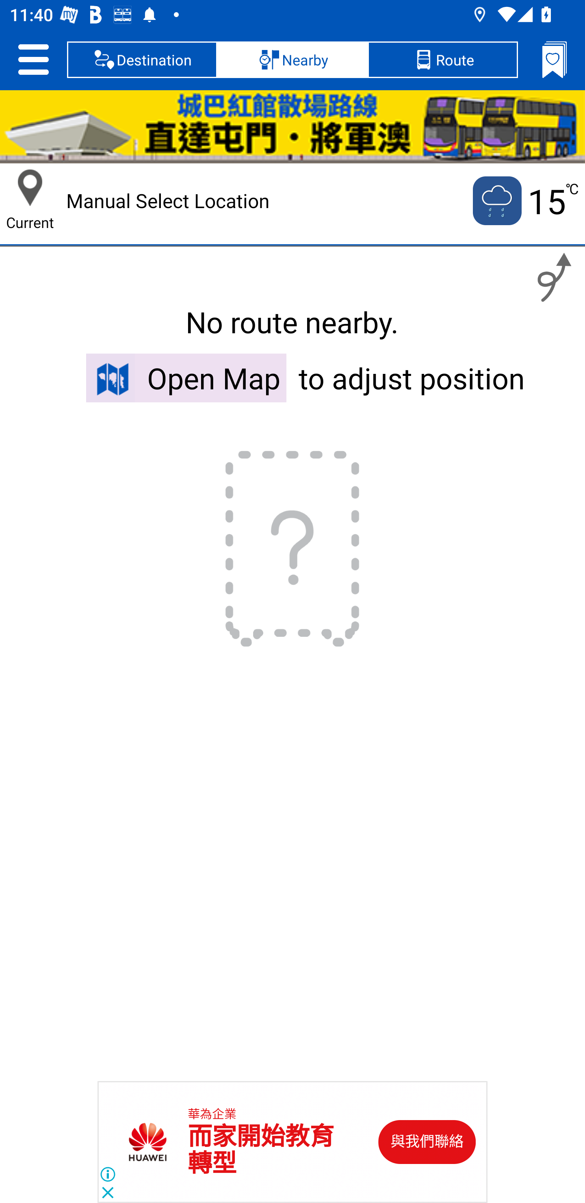 Image resolution: width=585 pixels, height=1203 pixels. I want to click on Current Location, so click(30, 188).